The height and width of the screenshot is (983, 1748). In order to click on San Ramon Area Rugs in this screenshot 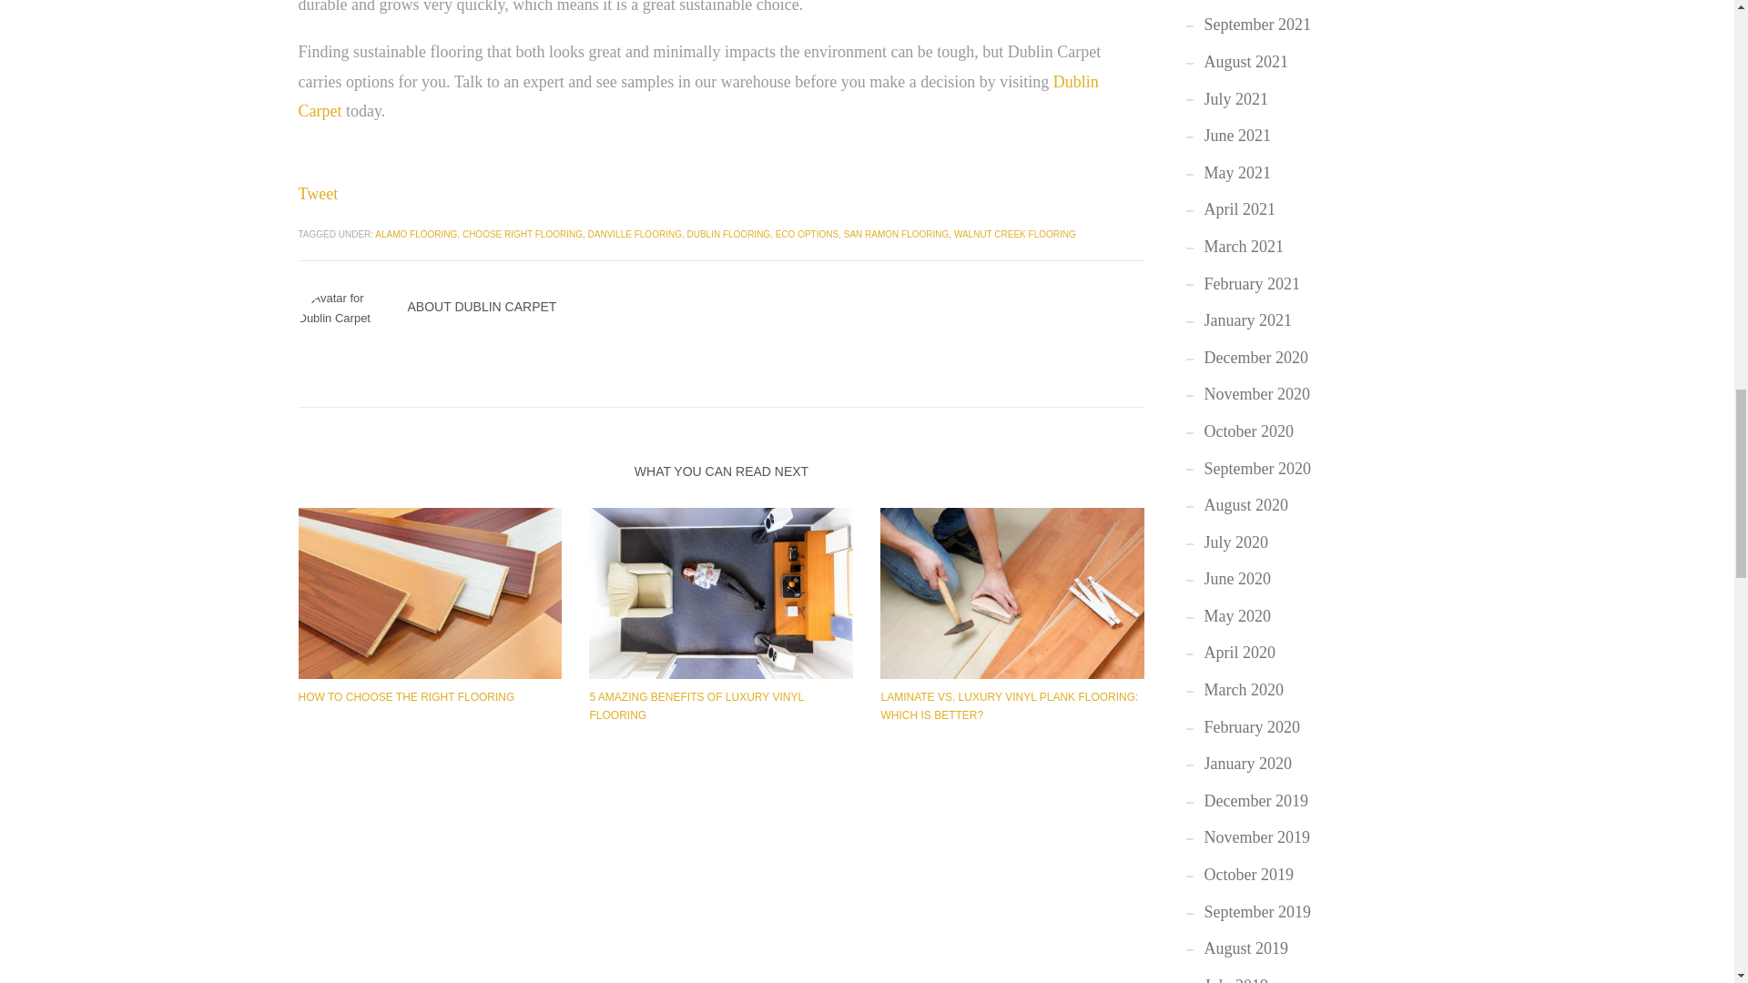, I will do `click(721, 593)`.